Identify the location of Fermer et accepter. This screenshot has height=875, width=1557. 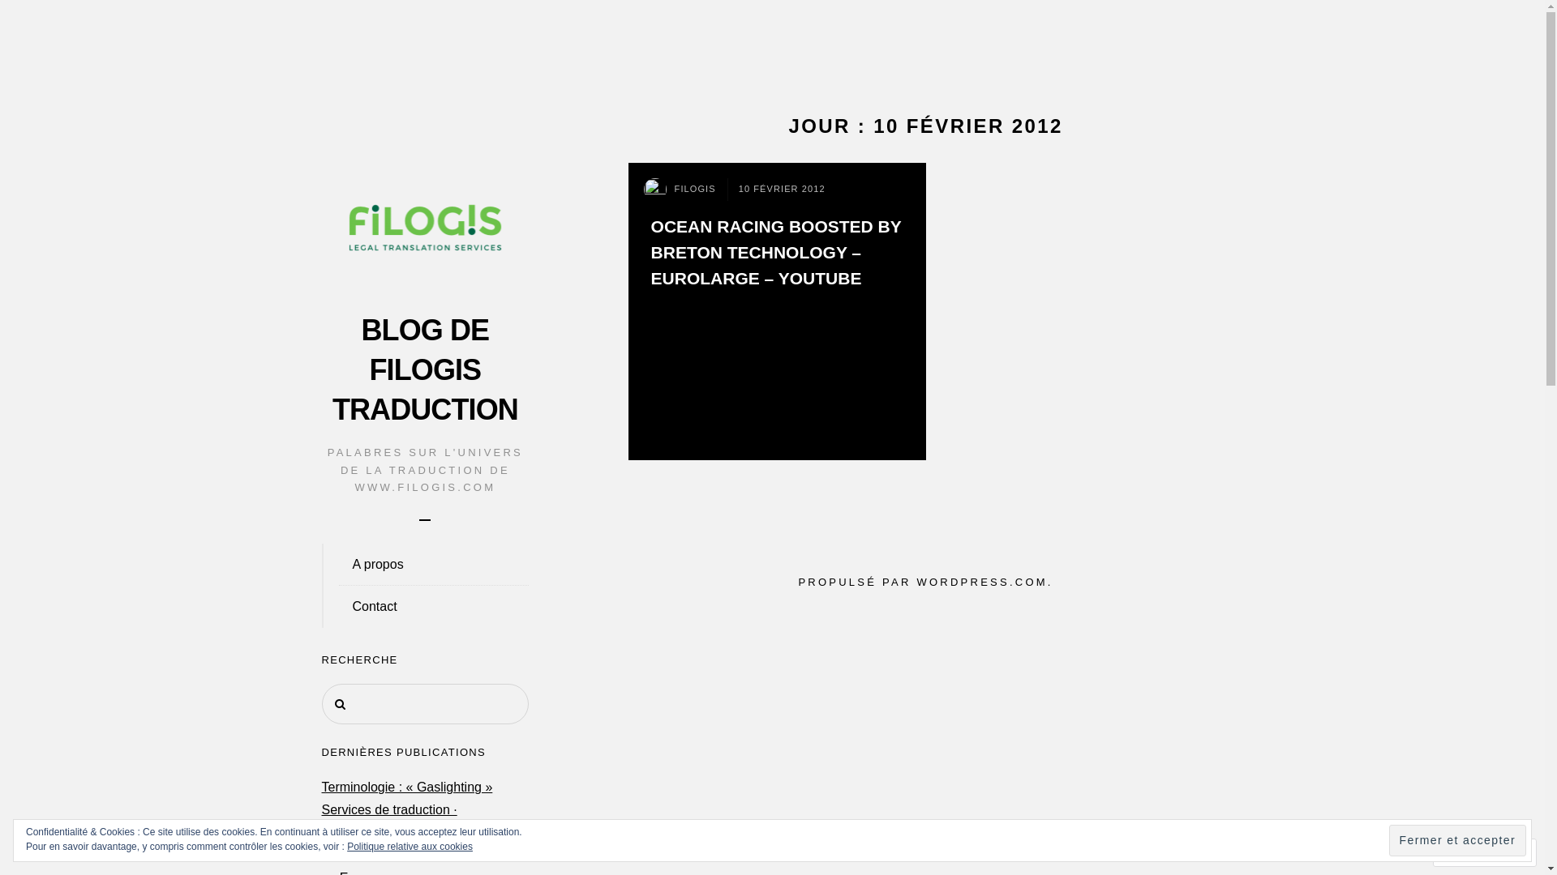
(1458, 840).